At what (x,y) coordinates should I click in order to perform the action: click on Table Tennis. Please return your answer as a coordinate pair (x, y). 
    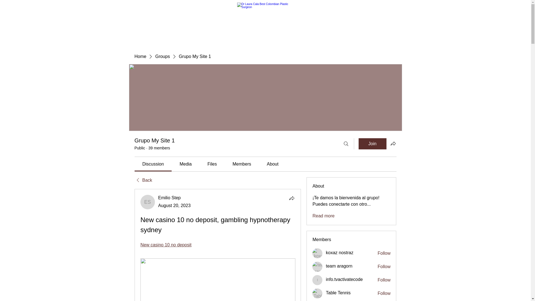
    Looking at the image, I should click on (338, 293).